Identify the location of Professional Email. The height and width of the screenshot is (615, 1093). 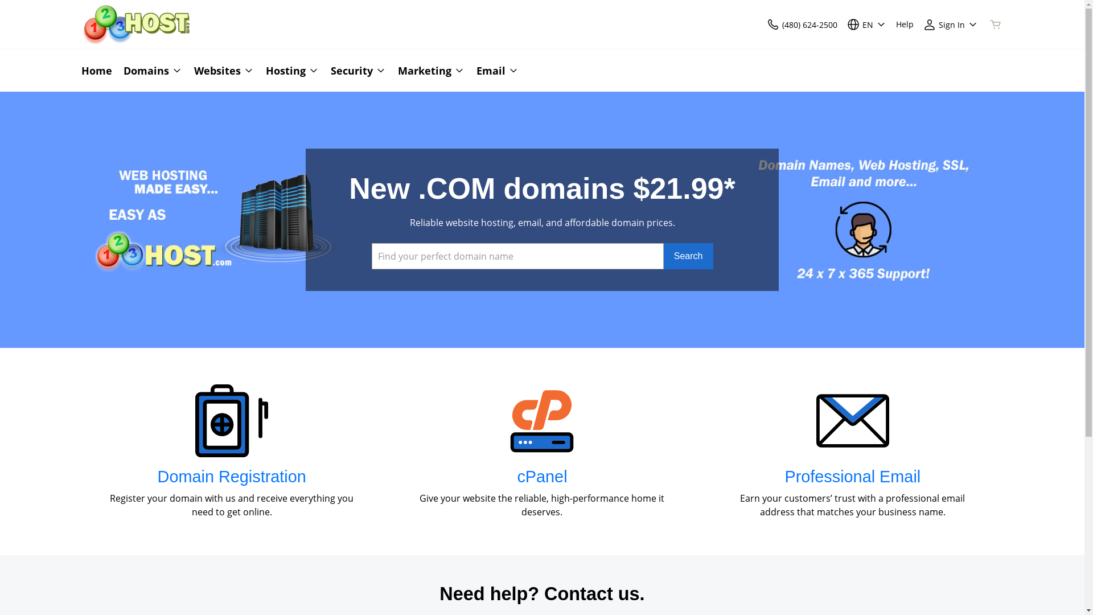
(853, 477).